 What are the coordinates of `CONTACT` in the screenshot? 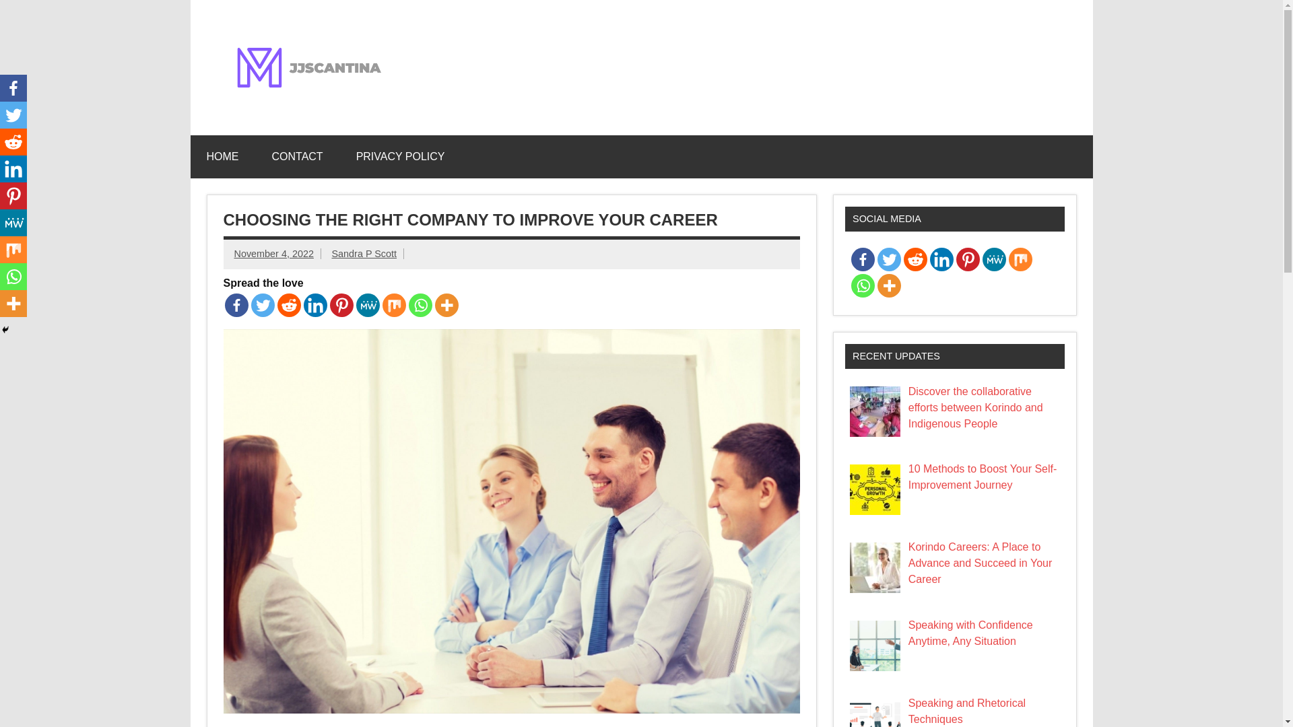 It's located at (298, 156).